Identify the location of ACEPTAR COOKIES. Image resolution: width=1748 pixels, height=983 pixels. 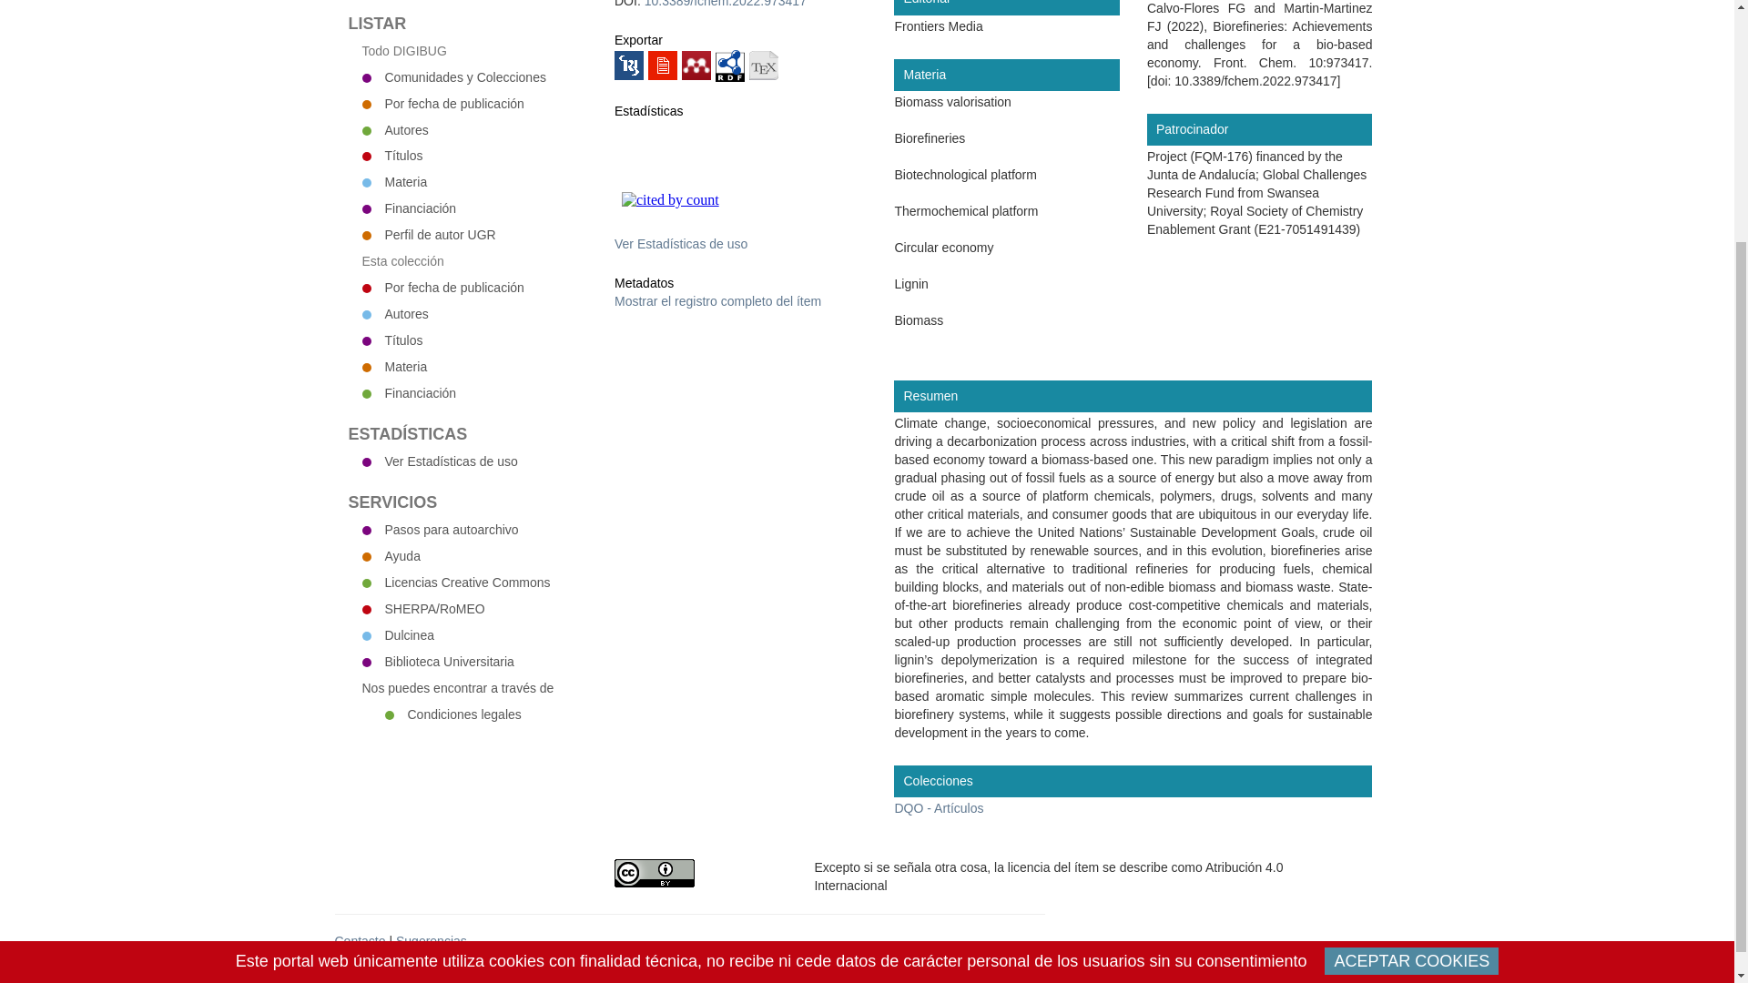
(1411, 644).